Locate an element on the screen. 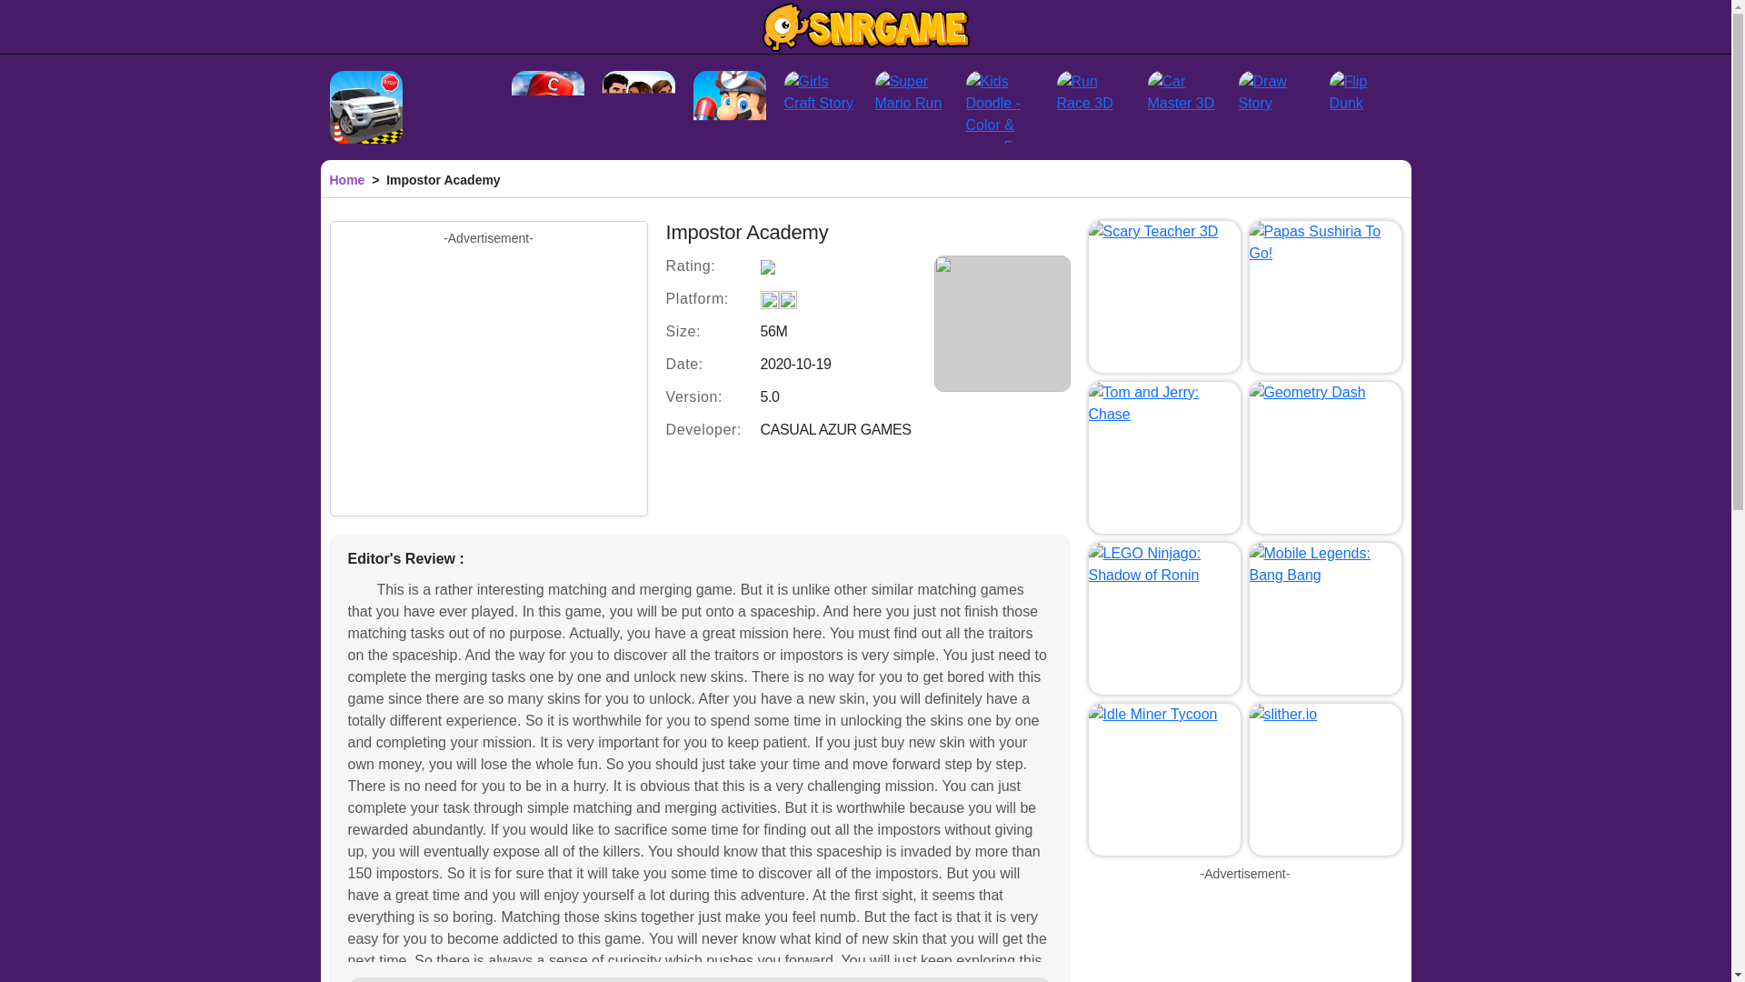  SNRGame-Home is located at coordinates (865, 26).